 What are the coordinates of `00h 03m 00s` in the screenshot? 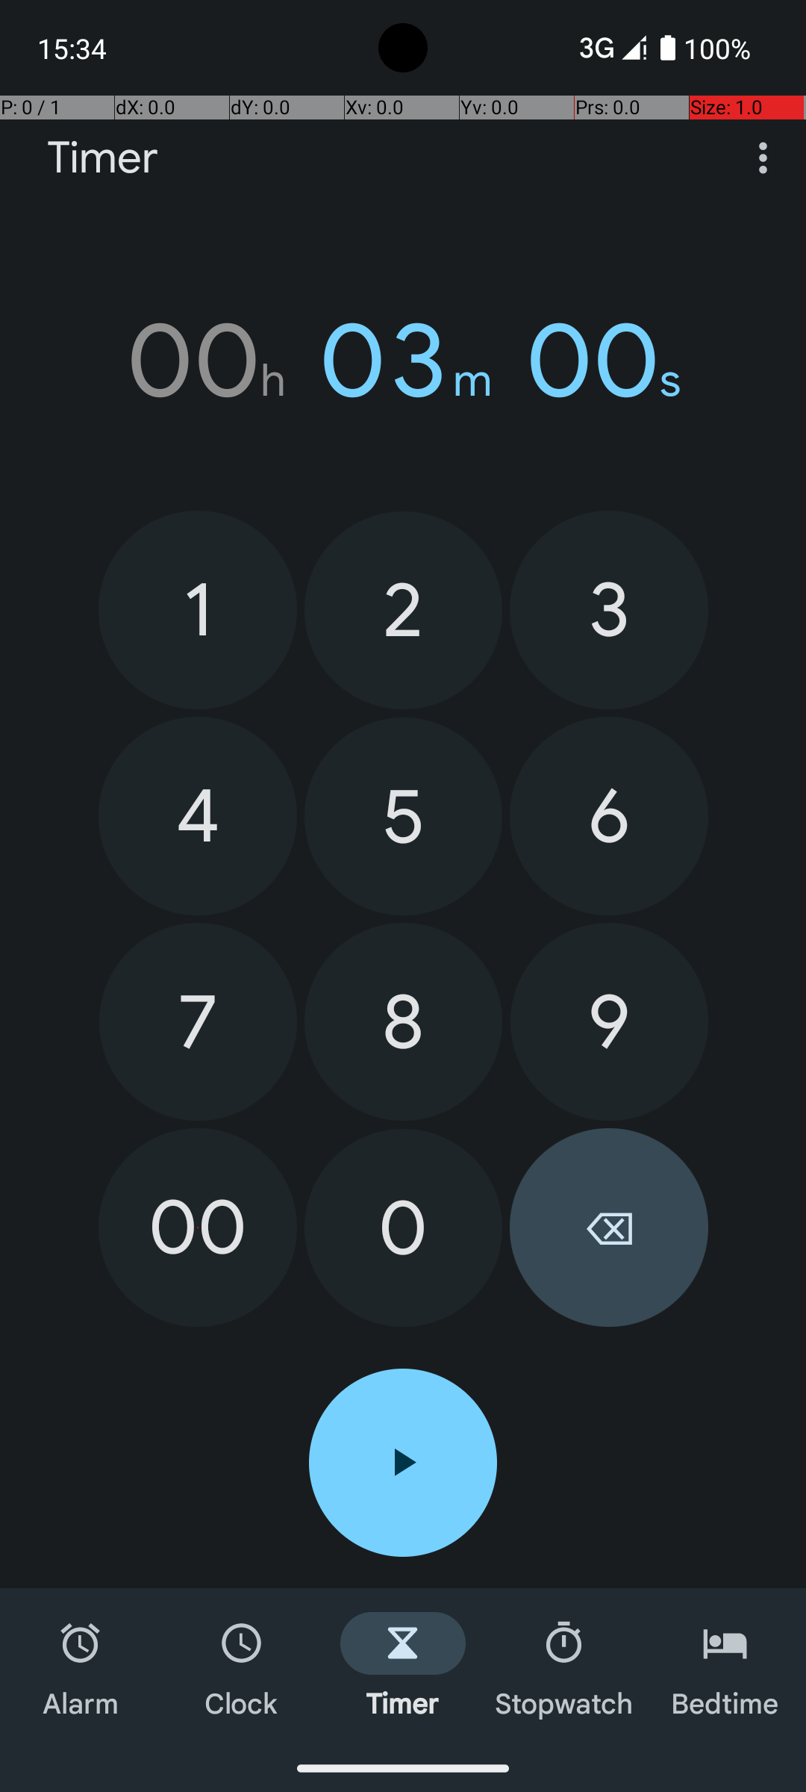 It's located at (403, 361).